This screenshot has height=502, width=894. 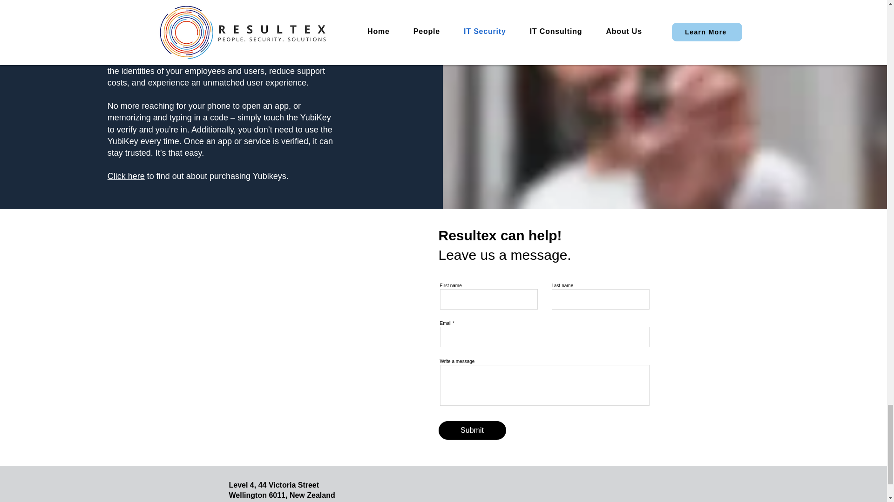 What do you see at coordinates (126, 176) in the screenshot?
I see `Click here` at bounding box center [126, 176].